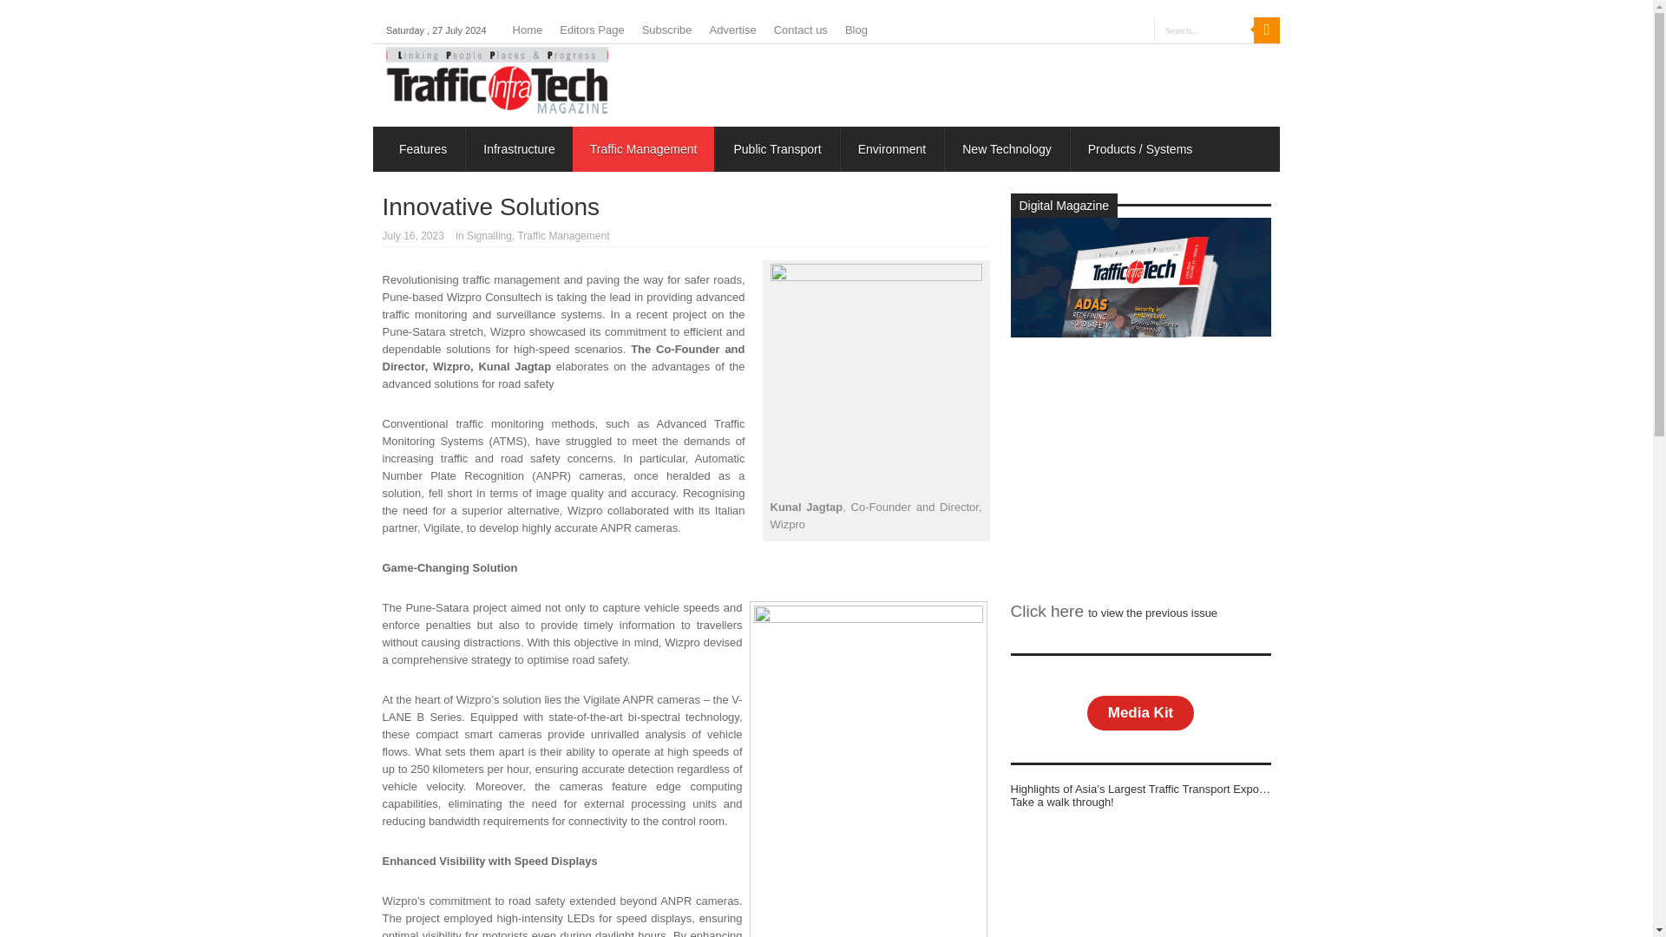 Image resolution: width=1666 pixels, height=937 pixels. I want to click on Subscribe, so click(666, 29).